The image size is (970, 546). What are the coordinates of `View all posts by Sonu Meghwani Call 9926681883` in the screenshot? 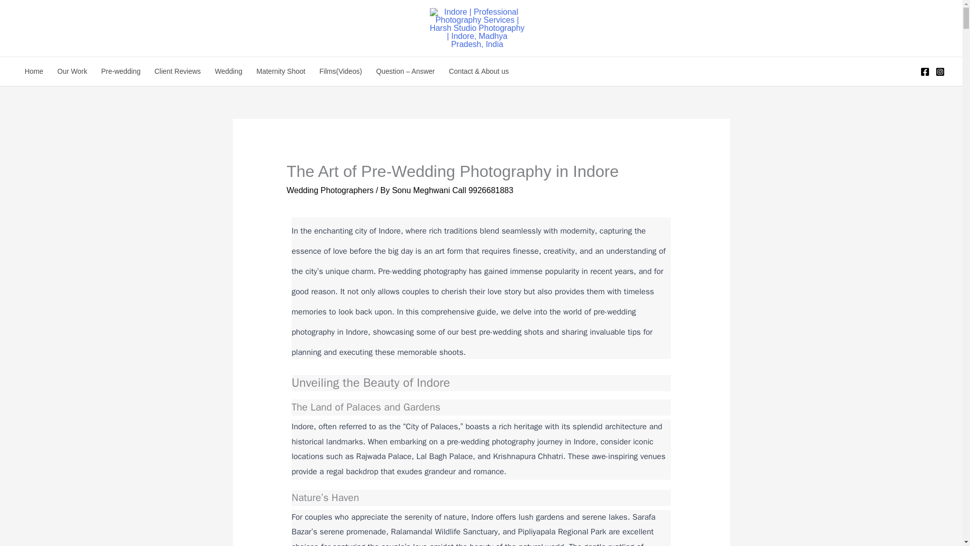 It's located at (452, 190).